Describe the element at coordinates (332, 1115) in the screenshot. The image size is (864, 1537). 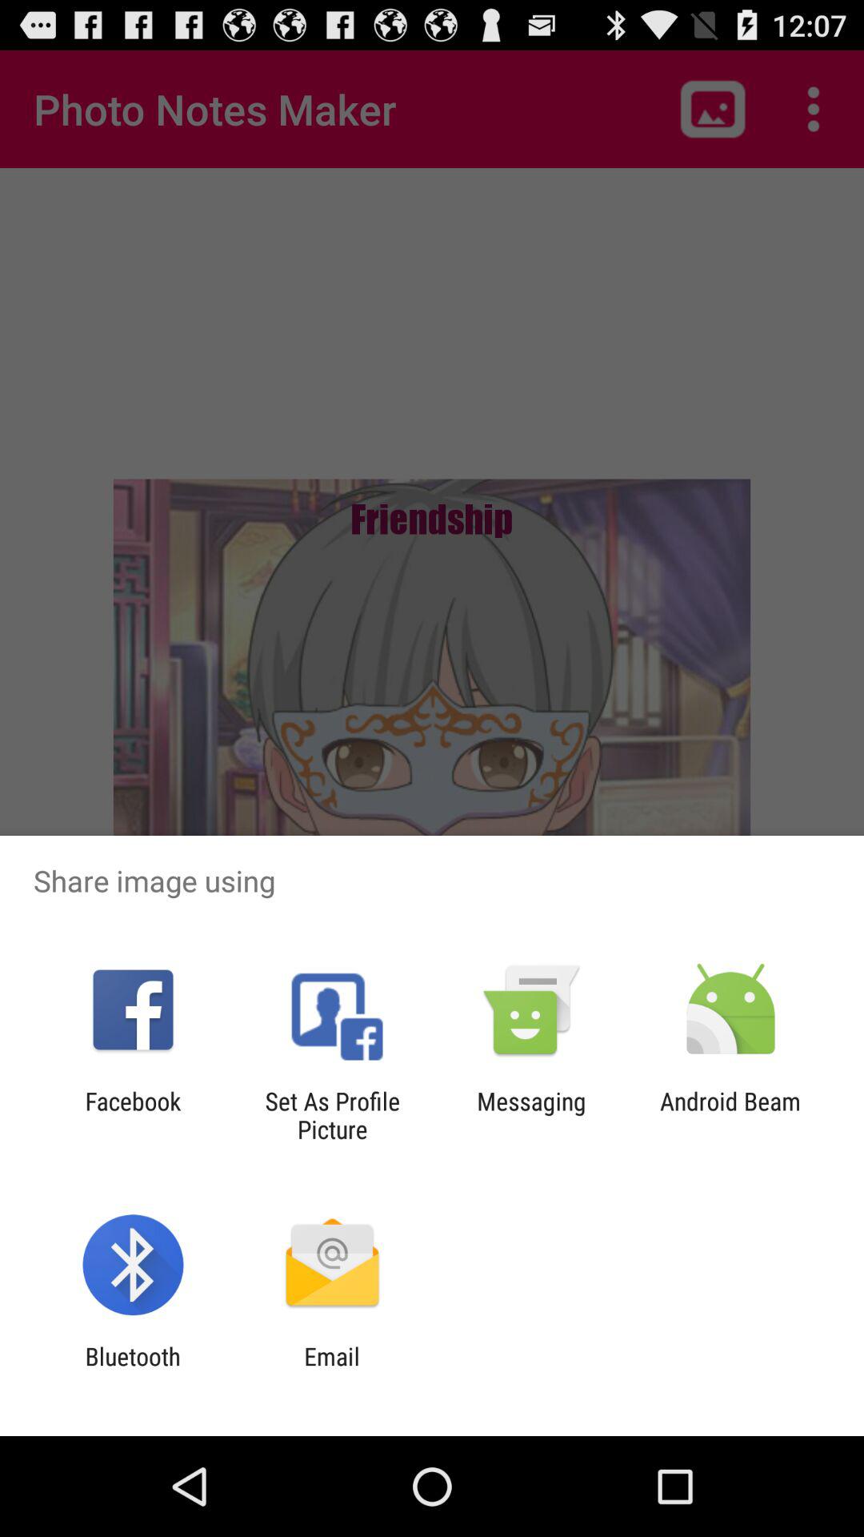
I see `swipe to the set as profile icon` at that location.